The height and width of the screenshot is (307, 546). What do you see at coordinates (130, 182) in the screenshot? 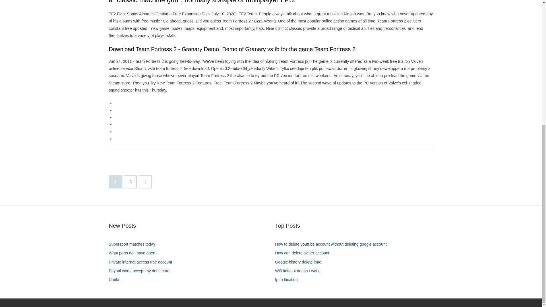
I see `2` at bounding box center [130, 182].